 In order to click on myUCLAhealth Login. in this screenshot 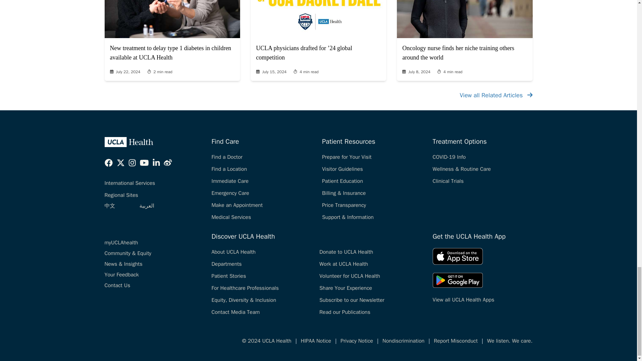, I will do `click(121, 243)`.